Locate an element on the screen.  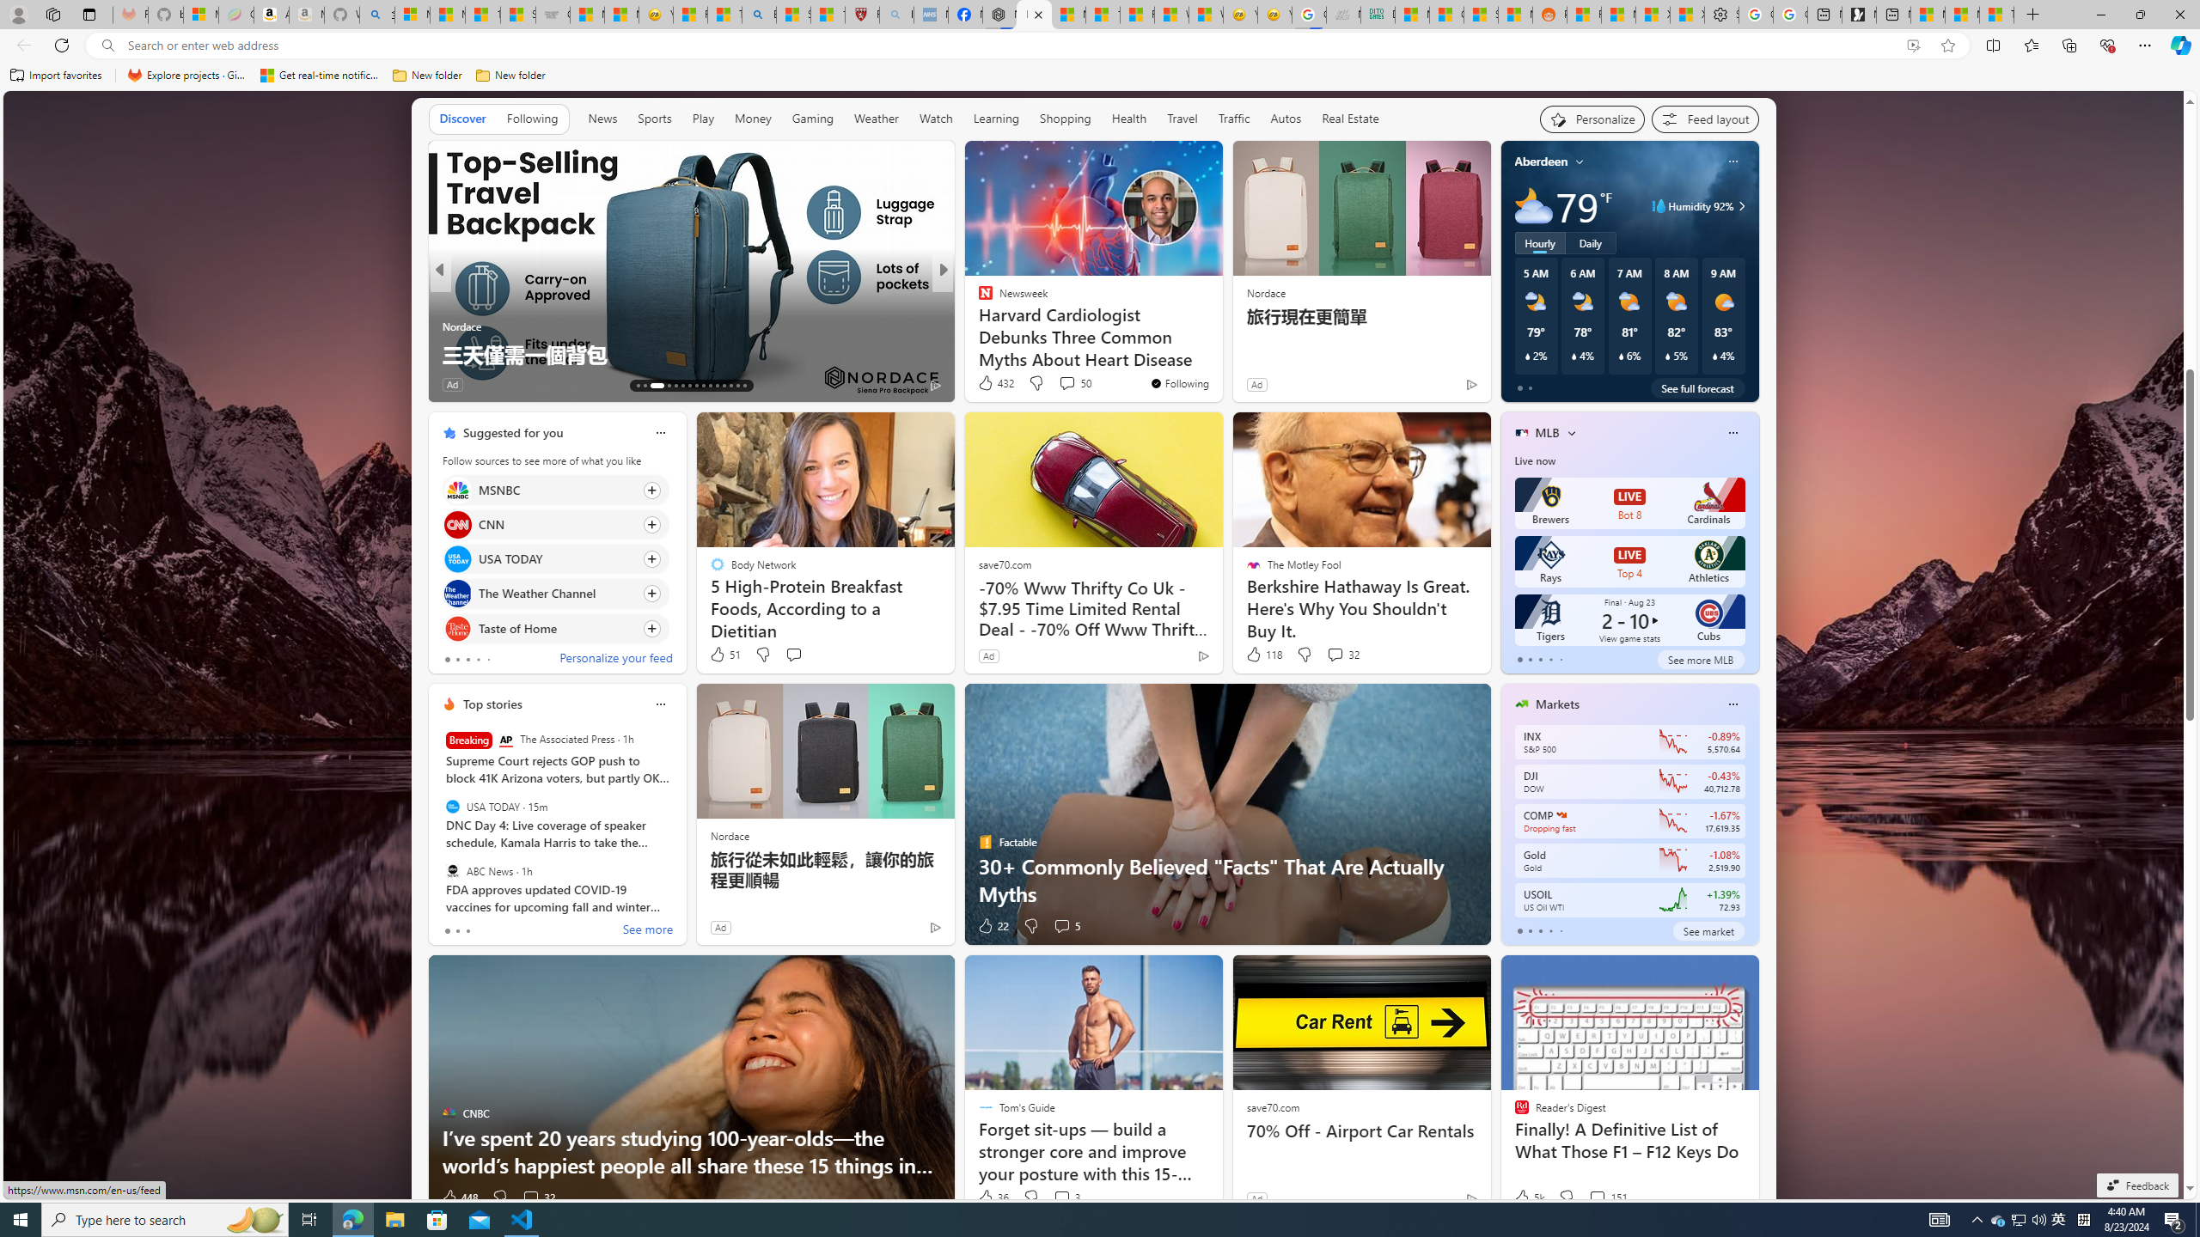
My location is located at coordinates (1580, 161).